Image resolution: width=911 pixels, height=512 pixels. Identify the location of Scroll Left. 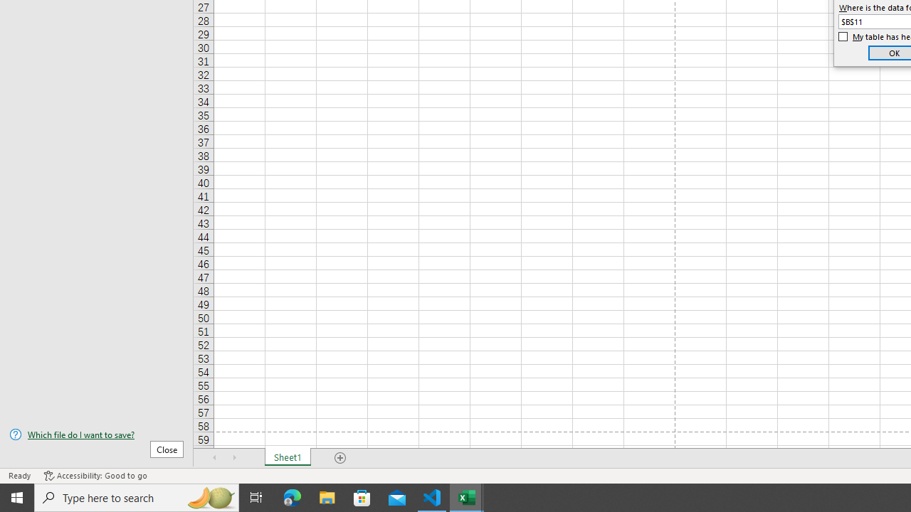
(215, 458).